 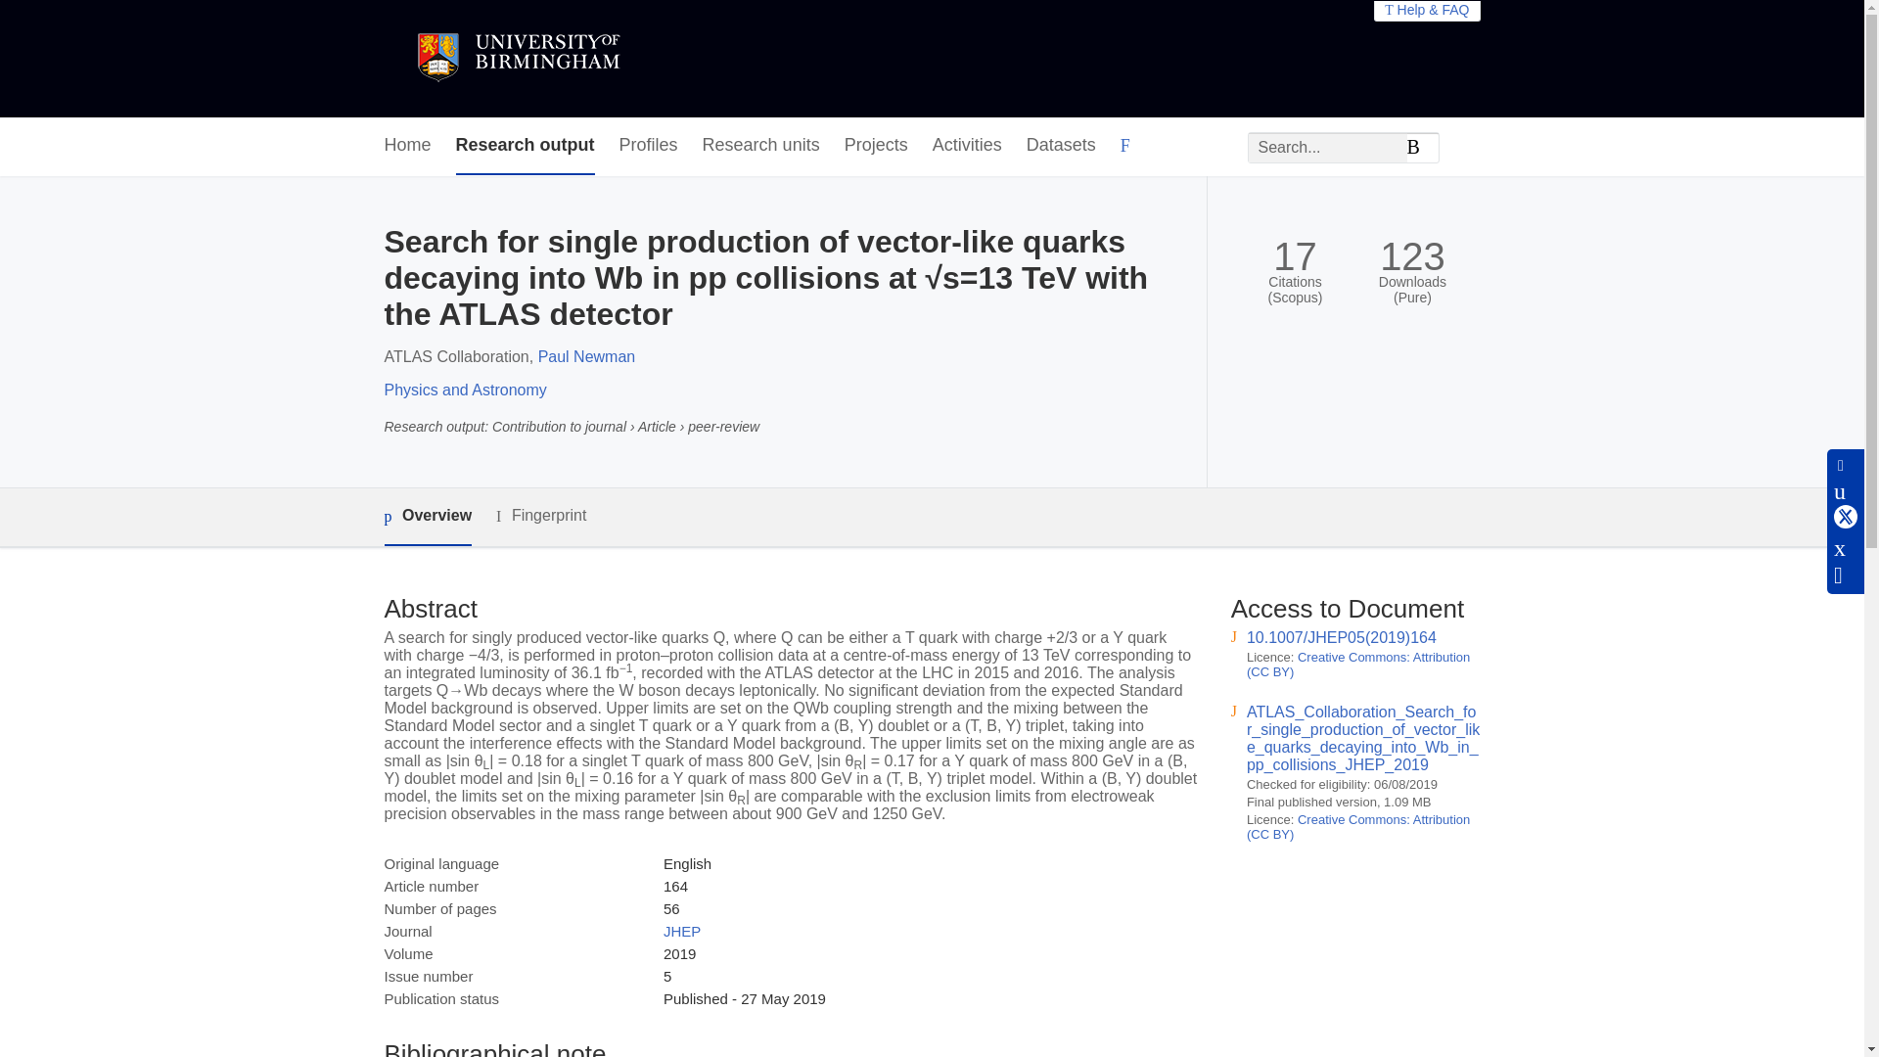 What do you see at coordinates (587, 356) in the screenshot?
I see `Paul Newman` at bounding box center [587, 356].